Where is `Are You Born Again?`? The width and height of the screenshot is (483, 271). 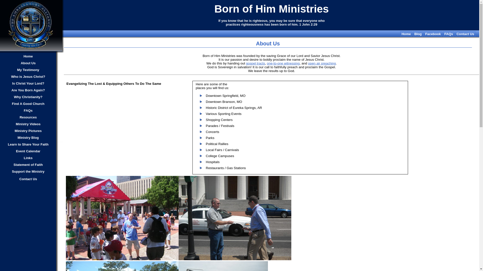 Are You Born Again? is located at coordinates (28, 90).